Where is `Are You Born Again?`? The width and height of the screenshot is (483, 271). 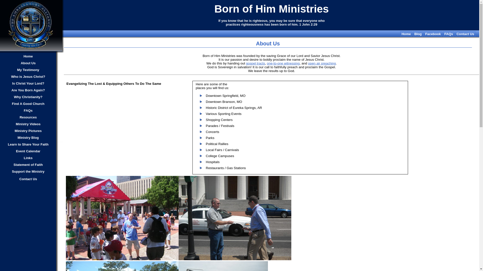 Are You Born Again? is located at coordinates (28, 90).